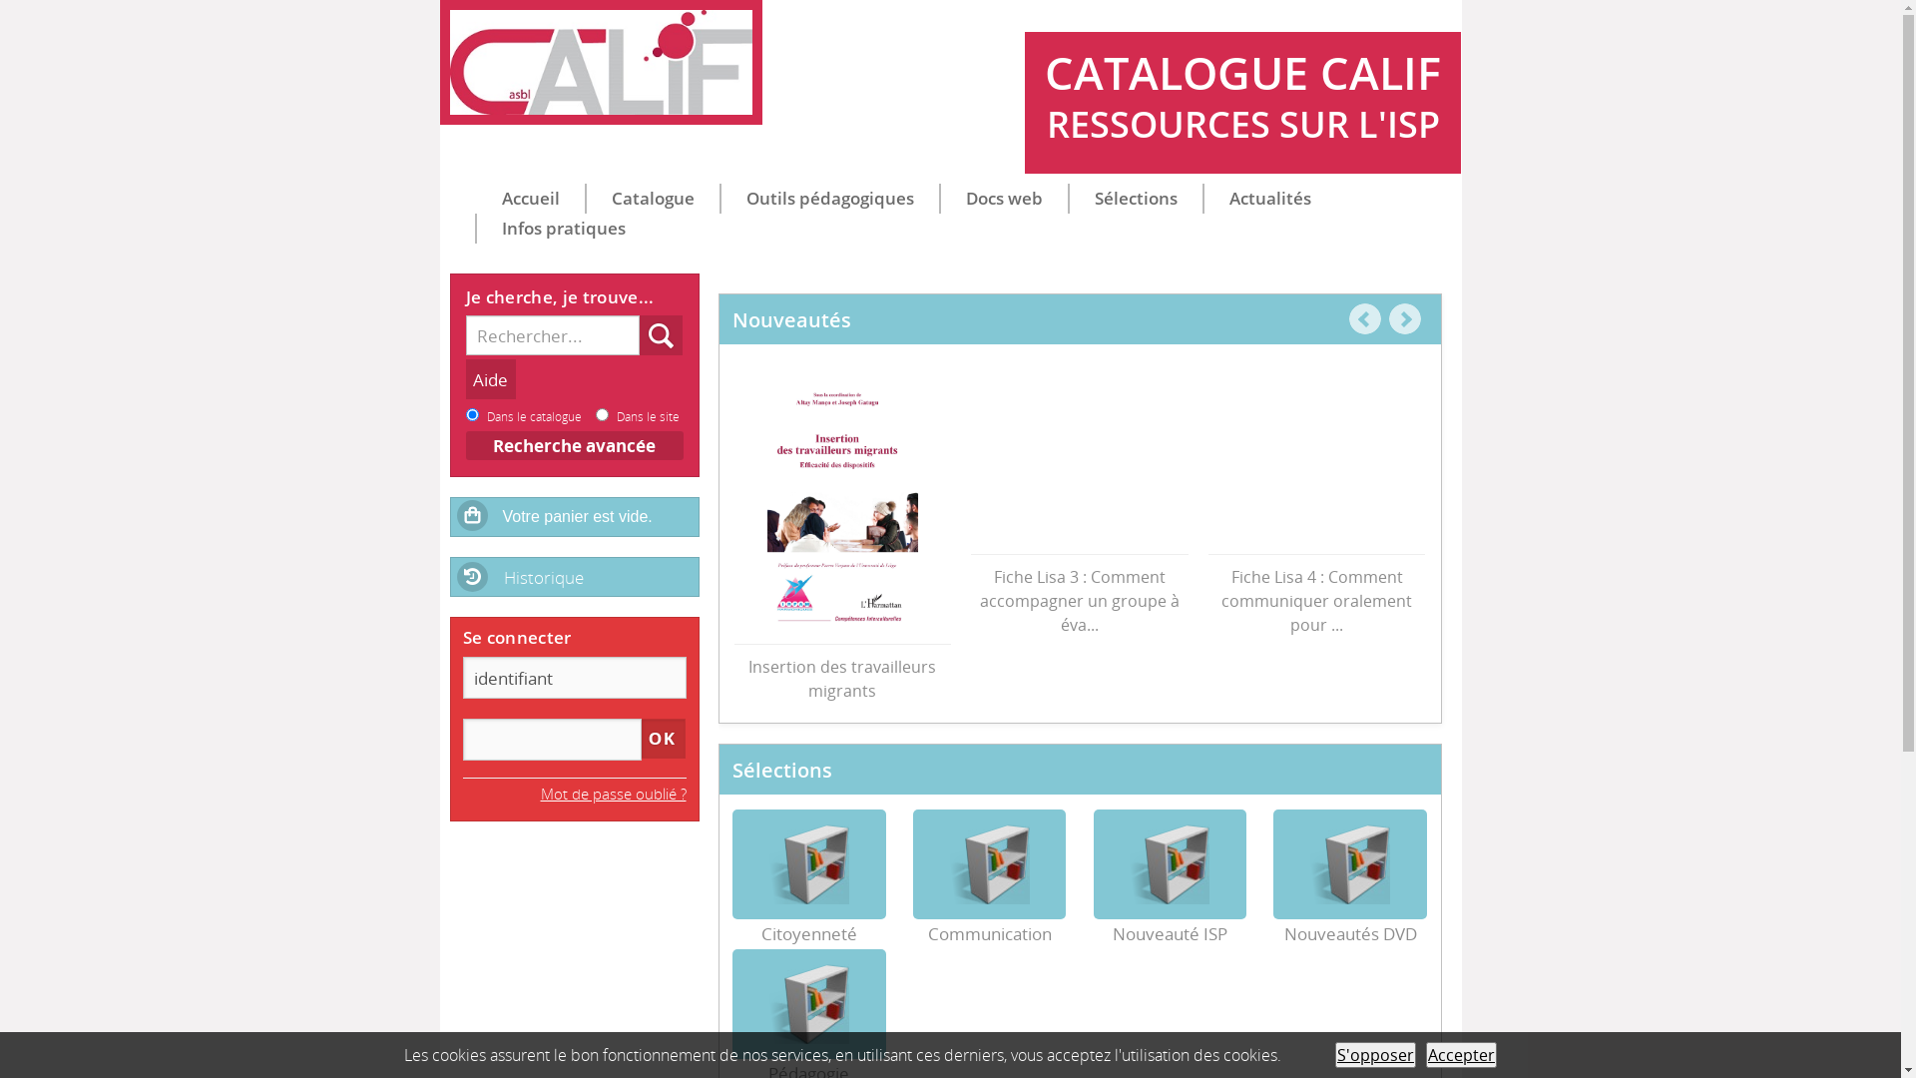  What do you see at coordinates (990, 864) in the screenshot?
I see `Communication` at bounding box center [990, 864].